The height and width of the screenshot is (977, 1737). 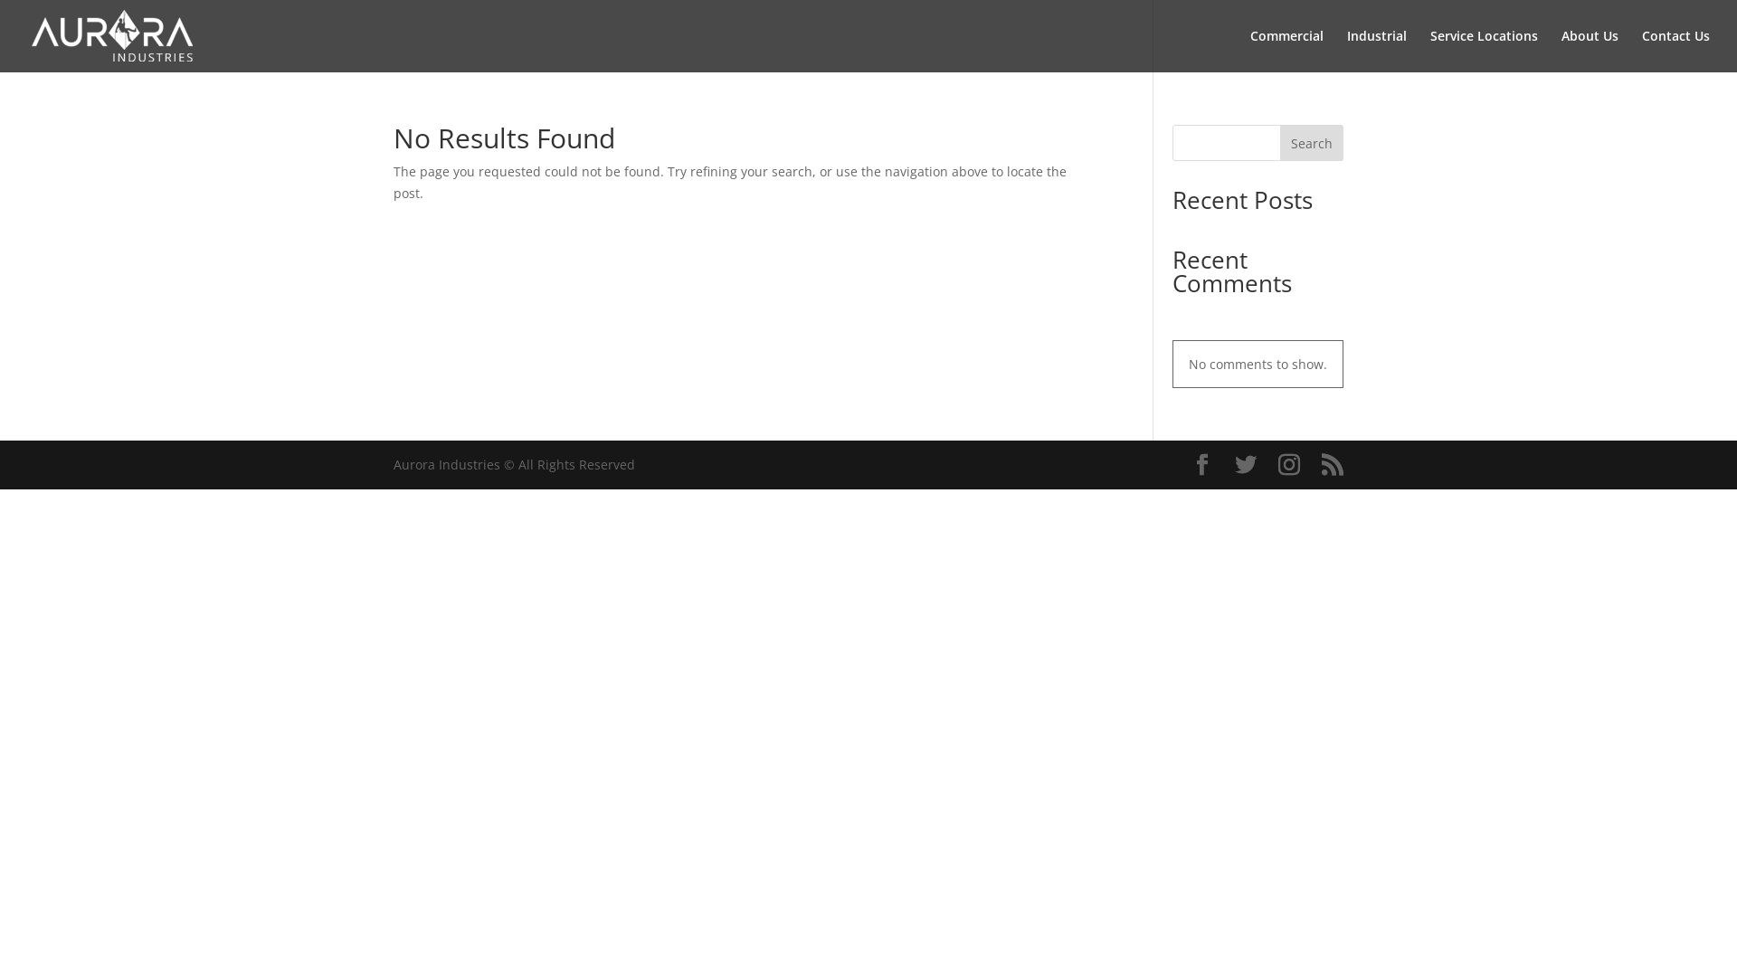 What do you see at coordinates (1286, 51) in the screenshot?
I see `Commercial` at bounding box center [1286, 51].